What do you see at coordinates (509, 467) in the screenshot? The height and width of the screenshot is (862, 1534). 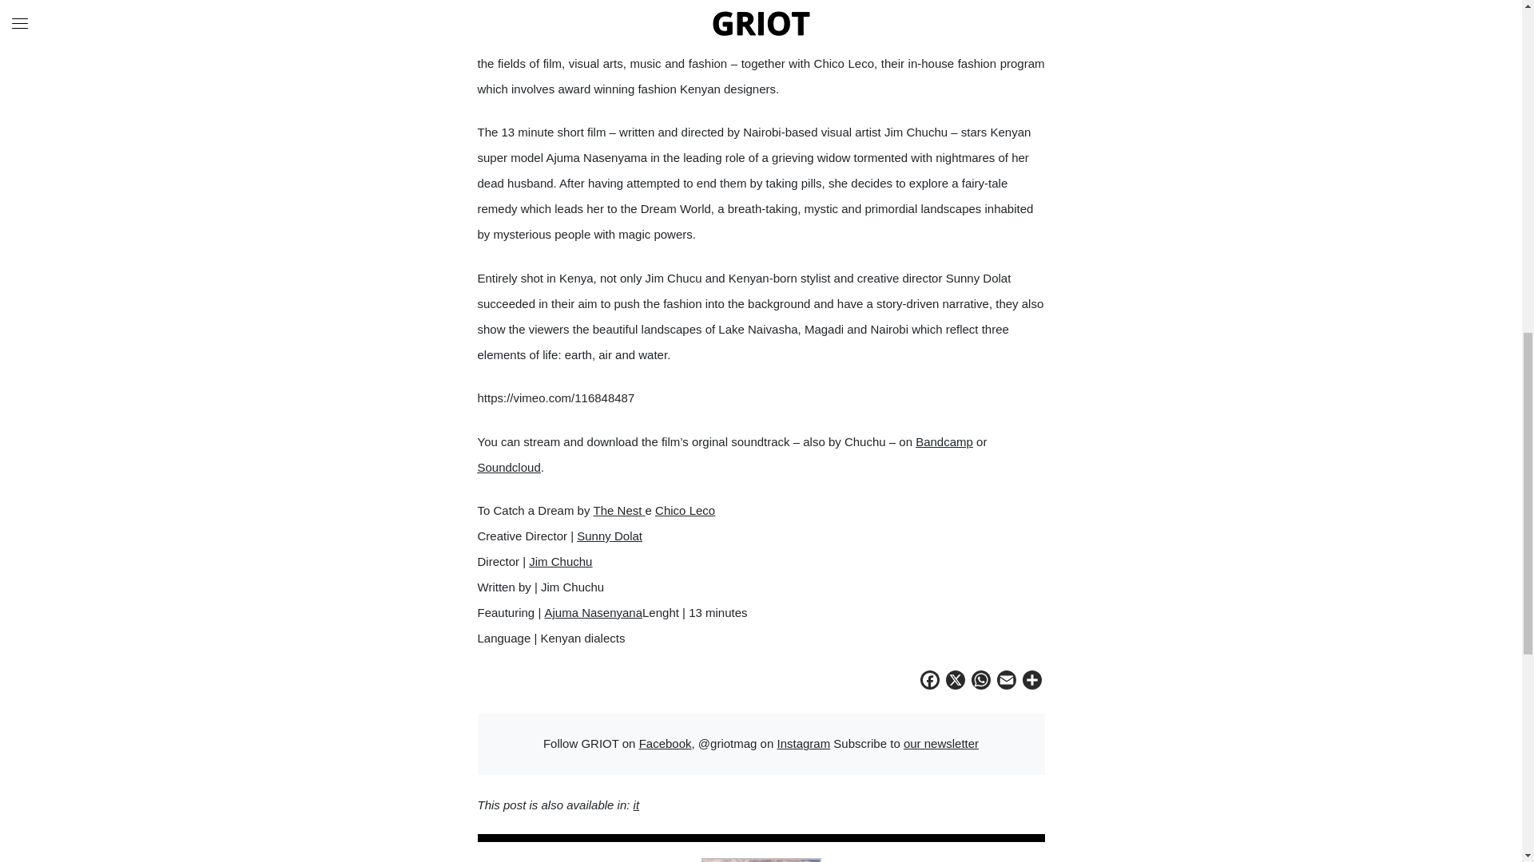 I see `Soundcloud` at bounding box center [509, 467].